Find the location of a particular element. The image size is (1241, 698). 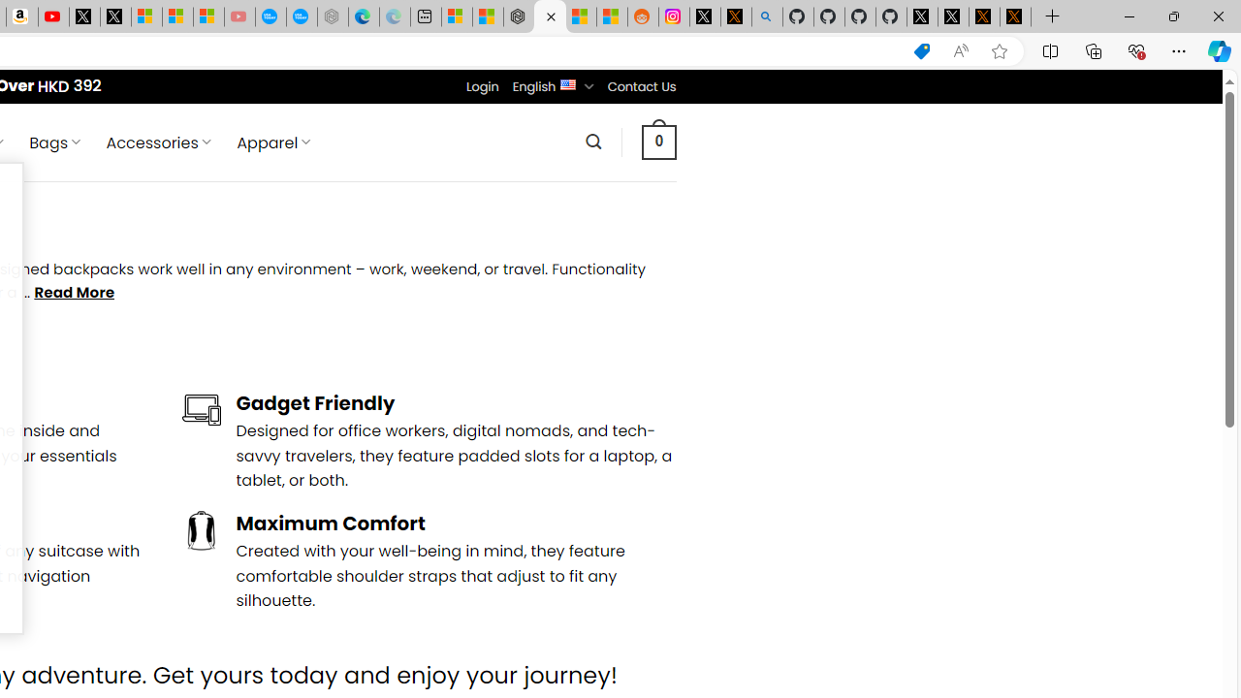

English is located at coordinates (568, 83).